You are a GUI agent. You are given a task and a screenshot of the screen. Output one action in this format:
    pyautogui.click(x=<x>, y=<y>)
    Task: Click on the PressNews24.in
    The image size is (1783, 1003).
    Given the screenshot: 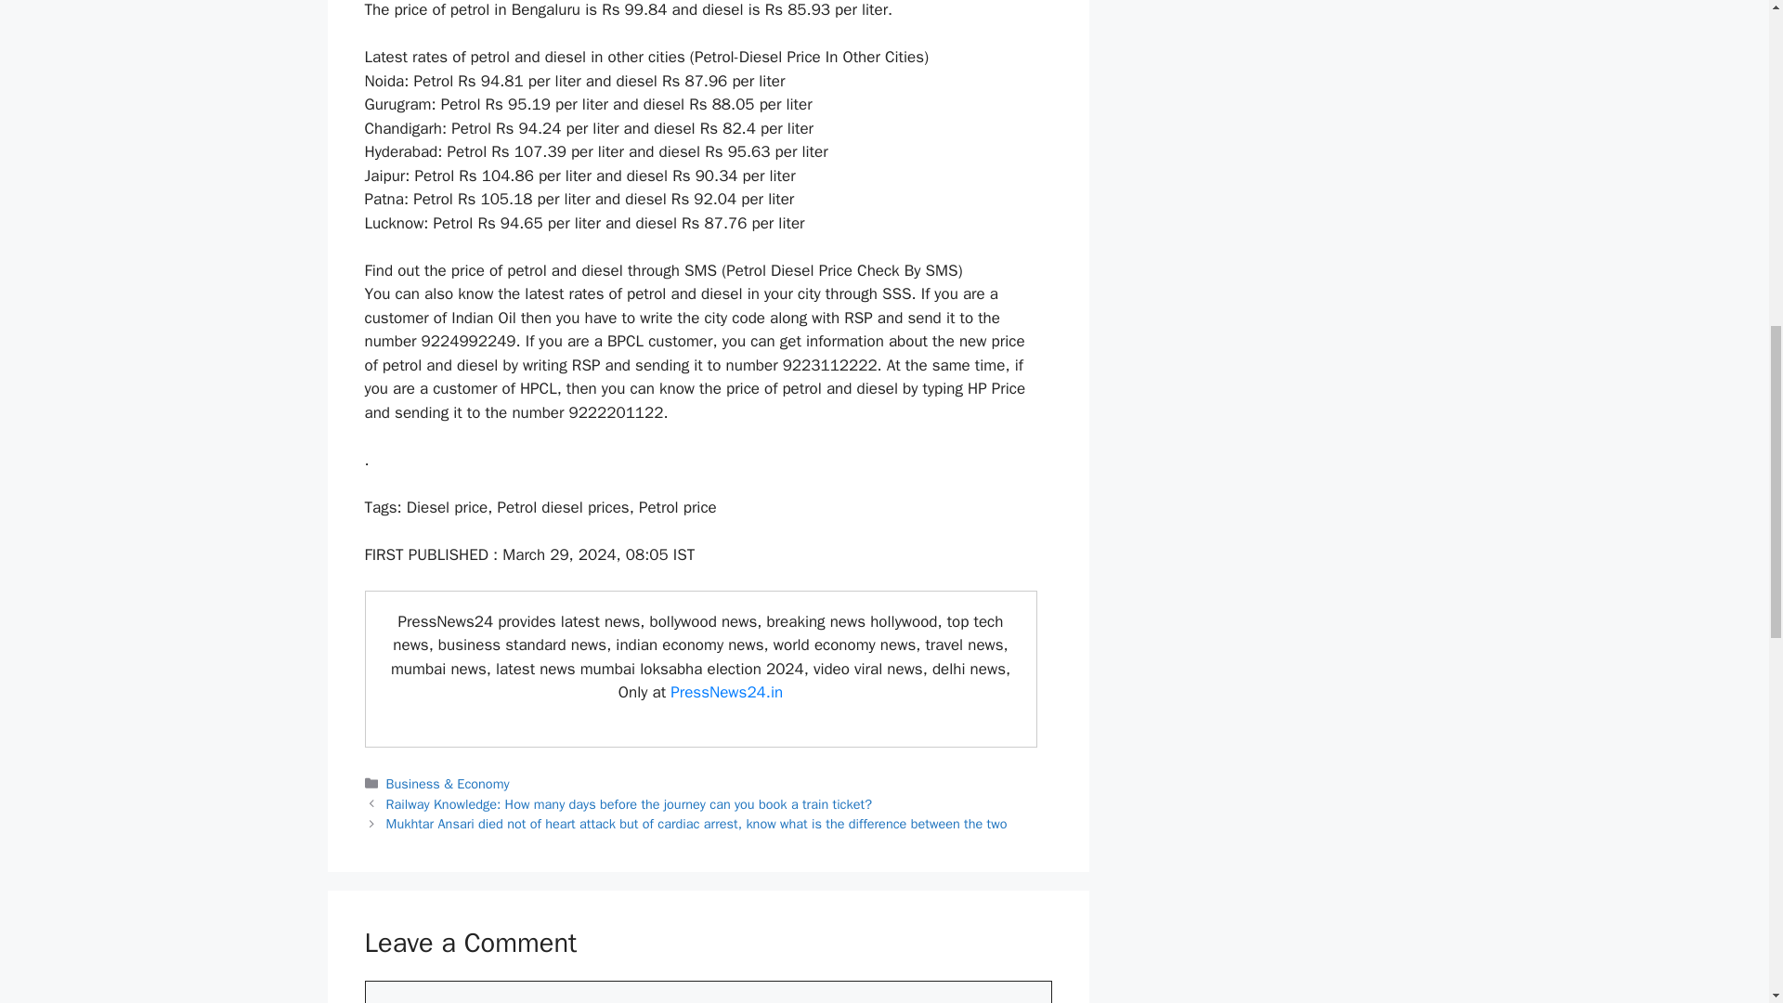 What is the action you would take?
    pyautogui.click(x=726, y=693)
    